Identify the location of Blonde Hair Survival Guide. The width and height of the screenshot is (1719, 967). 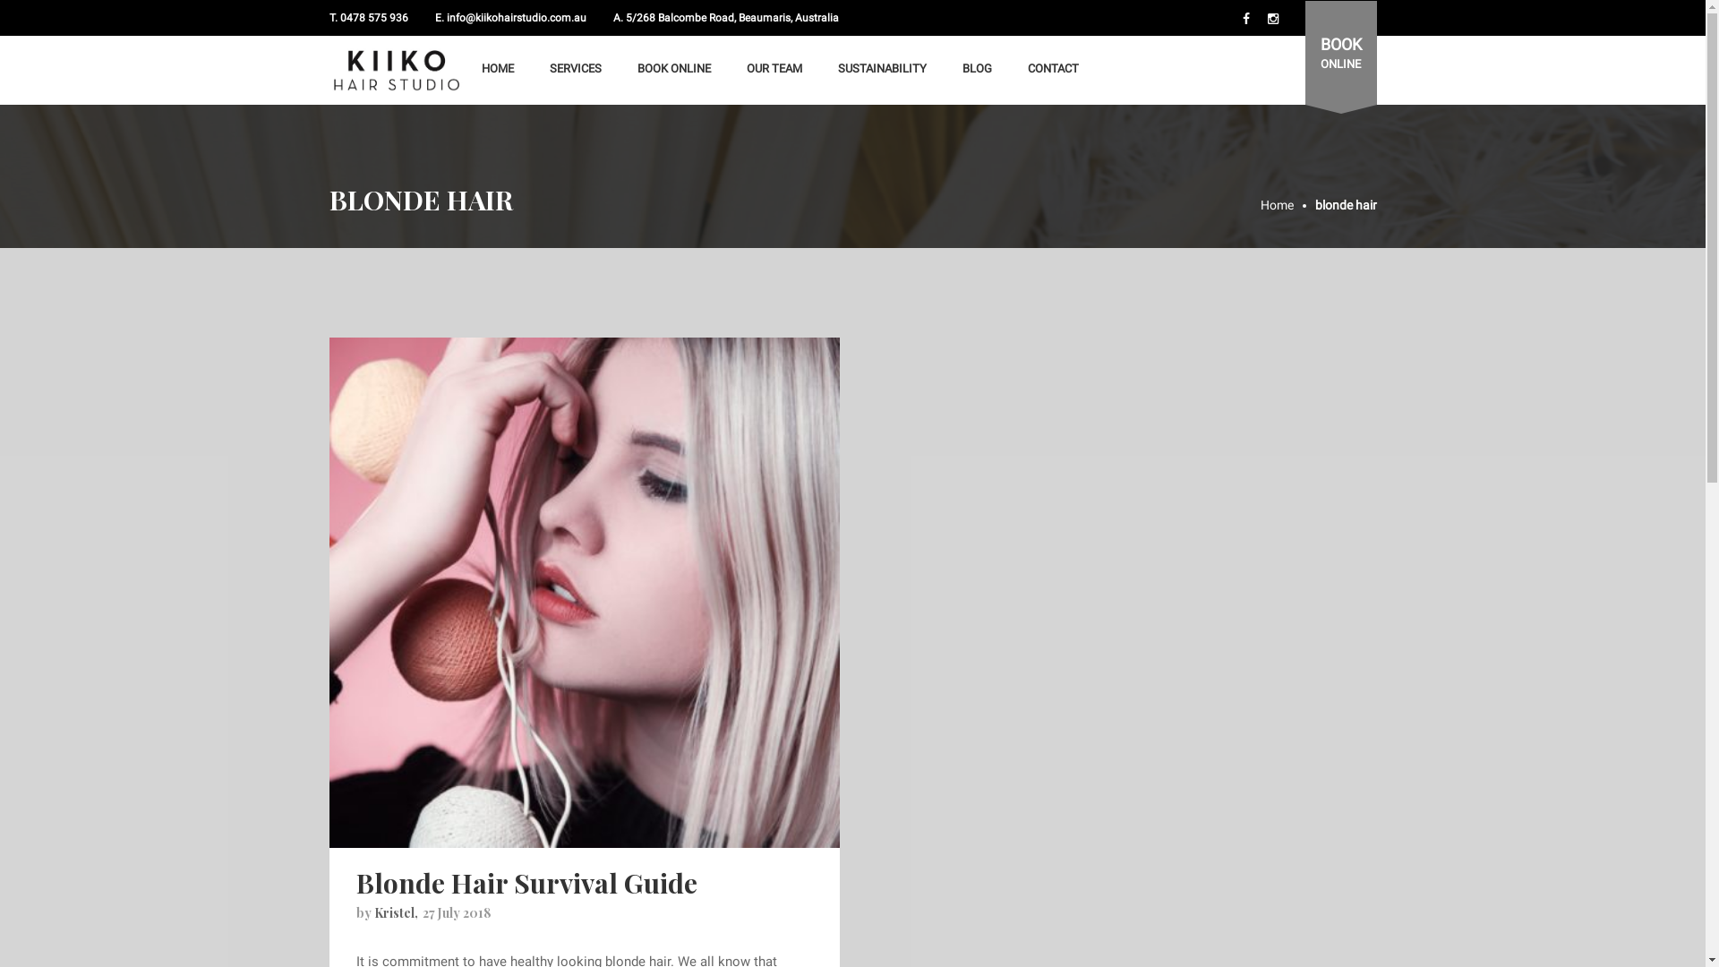
(585, 593).